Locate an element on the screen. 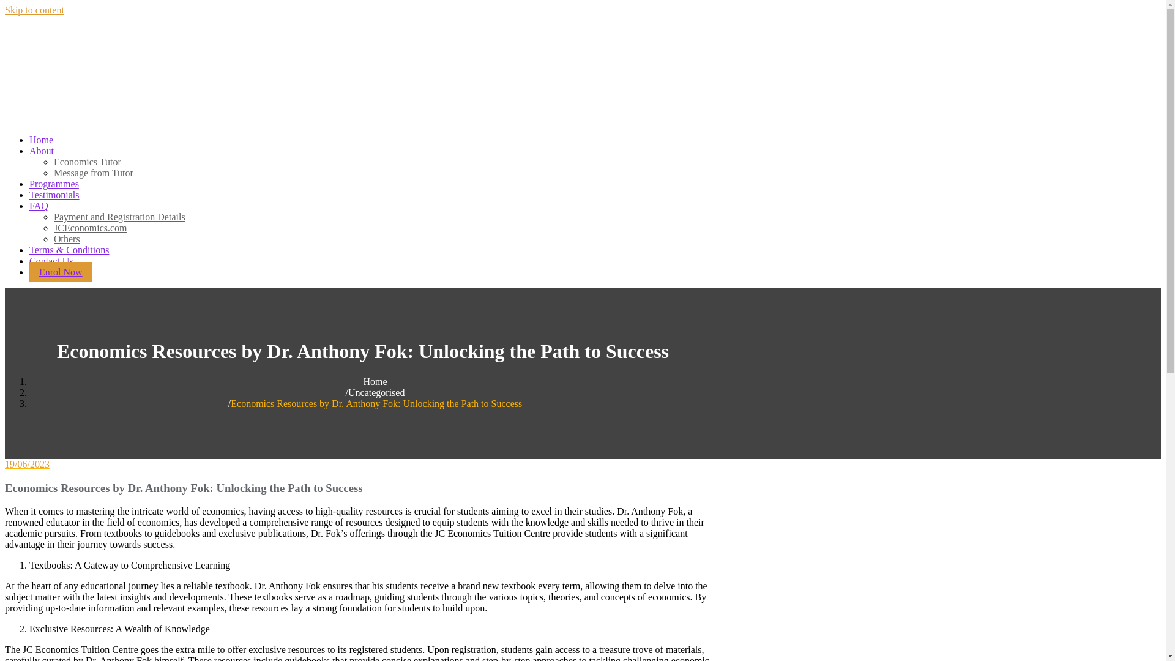 Image resolution: width=1175 pixels, height=661 pixels. Others is located at coordinates (67, 239).